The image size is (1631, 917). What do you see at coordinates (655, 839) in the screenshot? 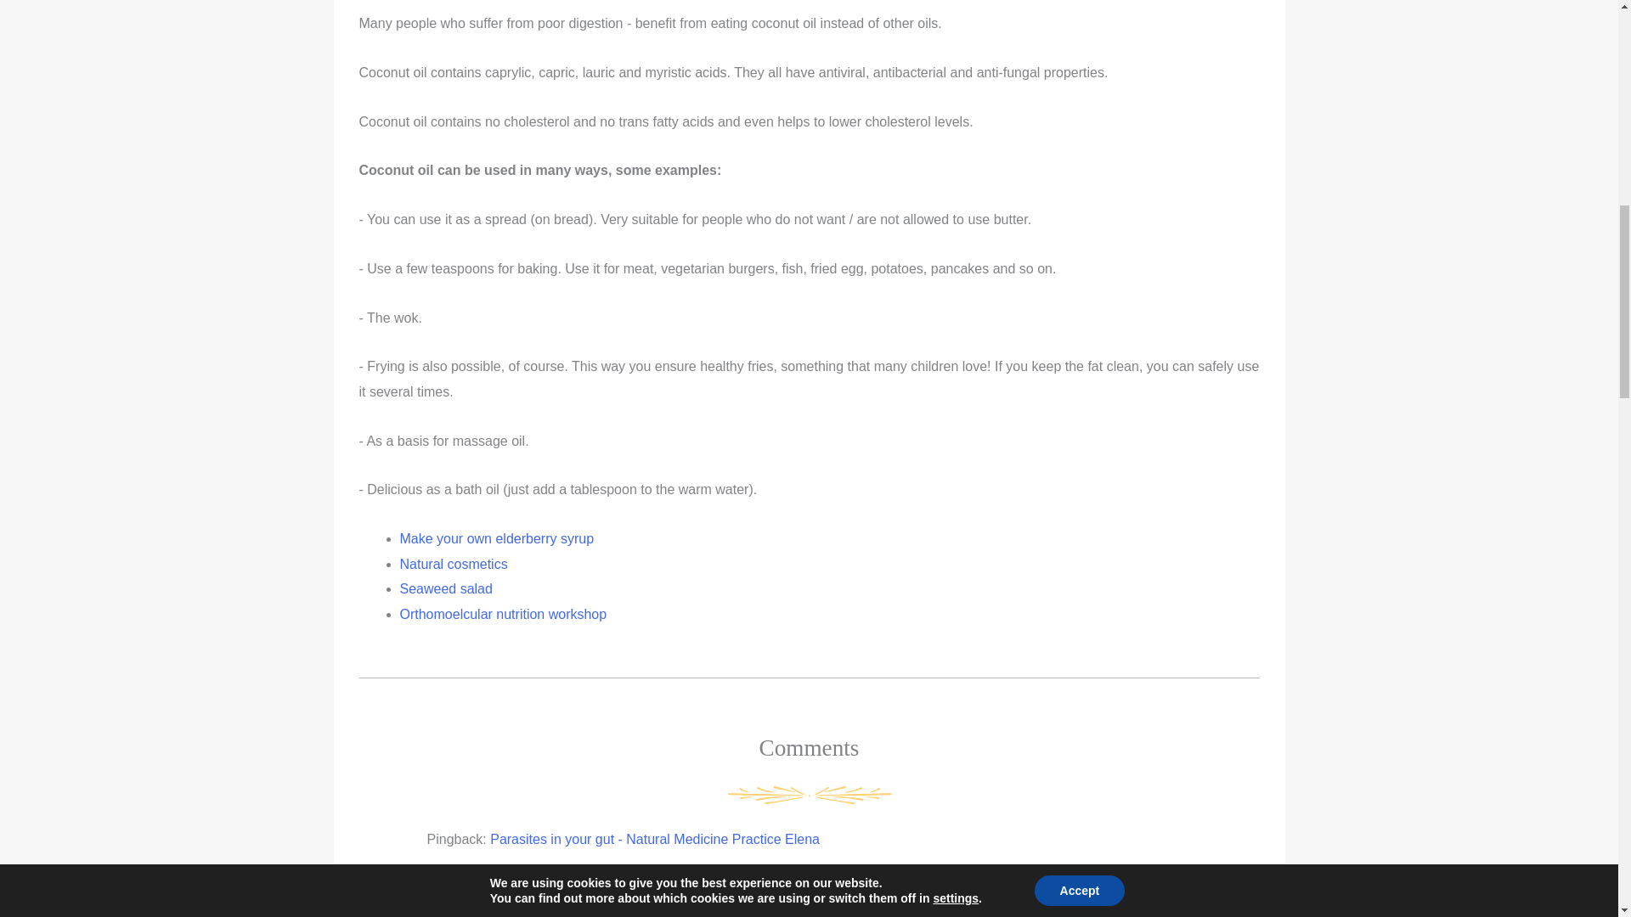
I see `Parasites in your gut - Natural Medicine Practice Elena` at bounding box center [655, 839].